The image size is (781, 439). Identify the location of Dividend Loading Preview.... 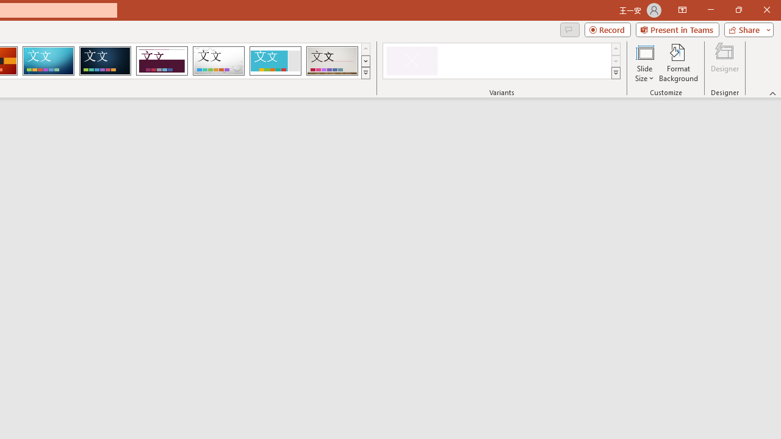
(162, 61).